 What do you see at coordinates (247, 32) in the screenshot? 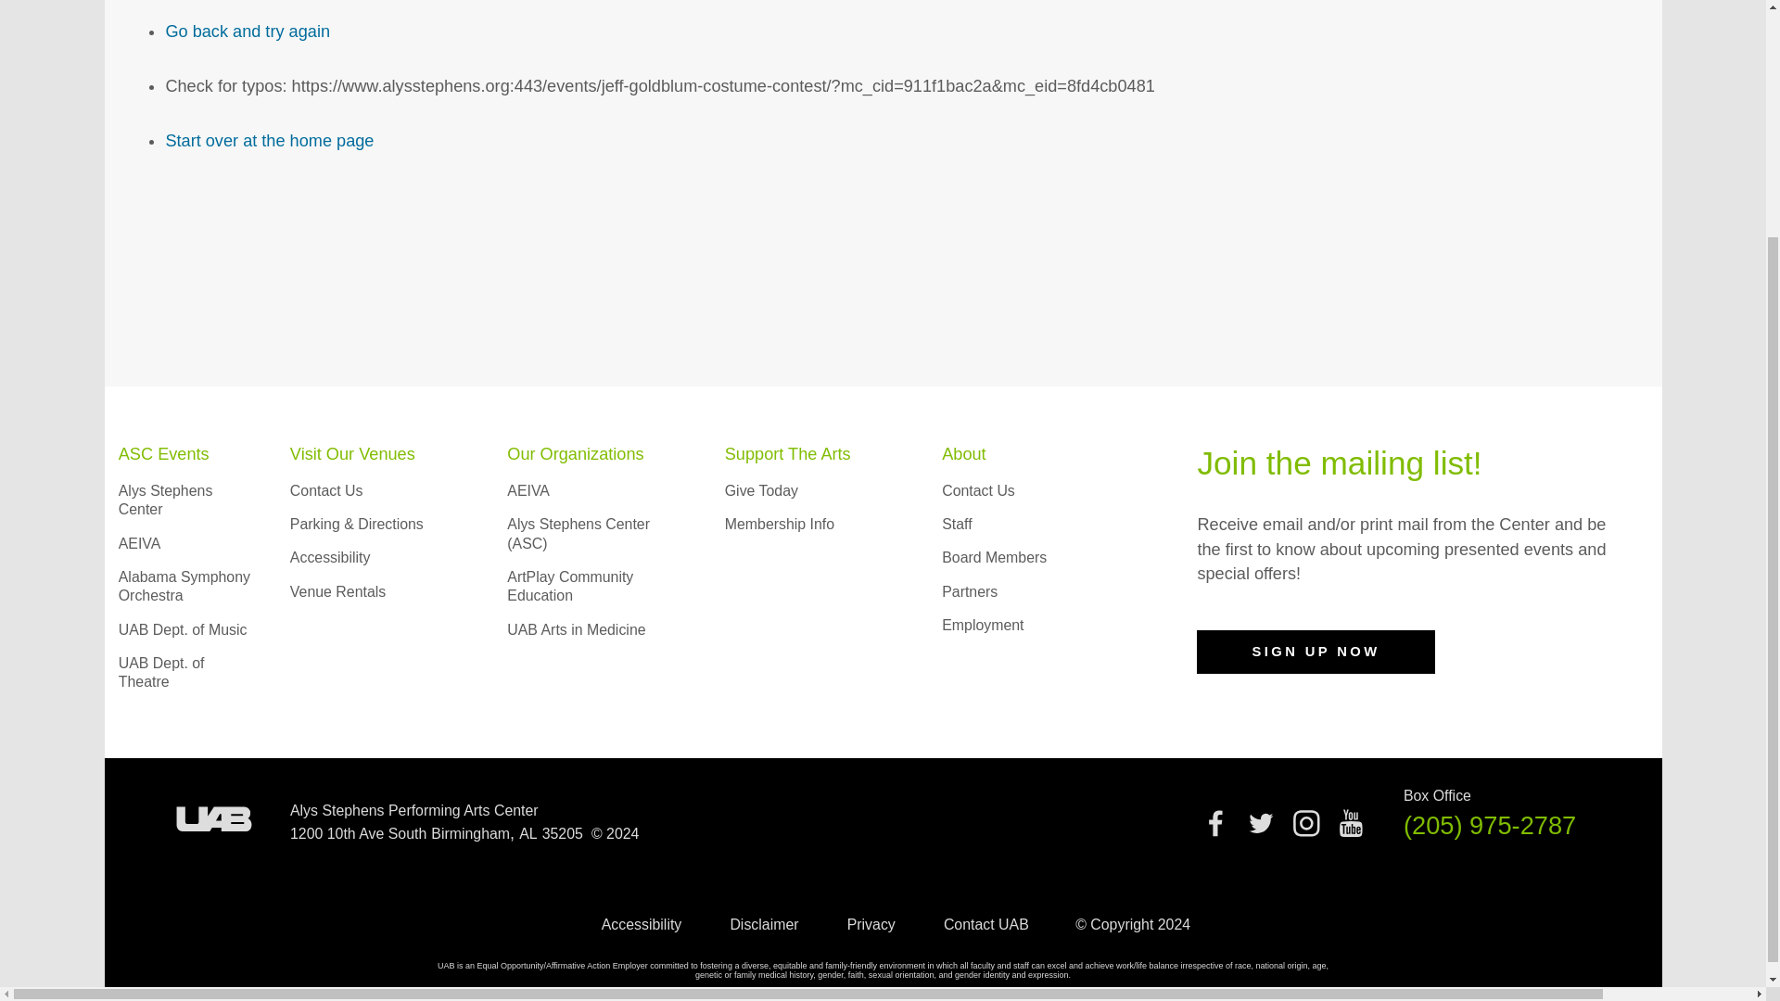
I see `Go back and try again` at bounding box center [247, 32].